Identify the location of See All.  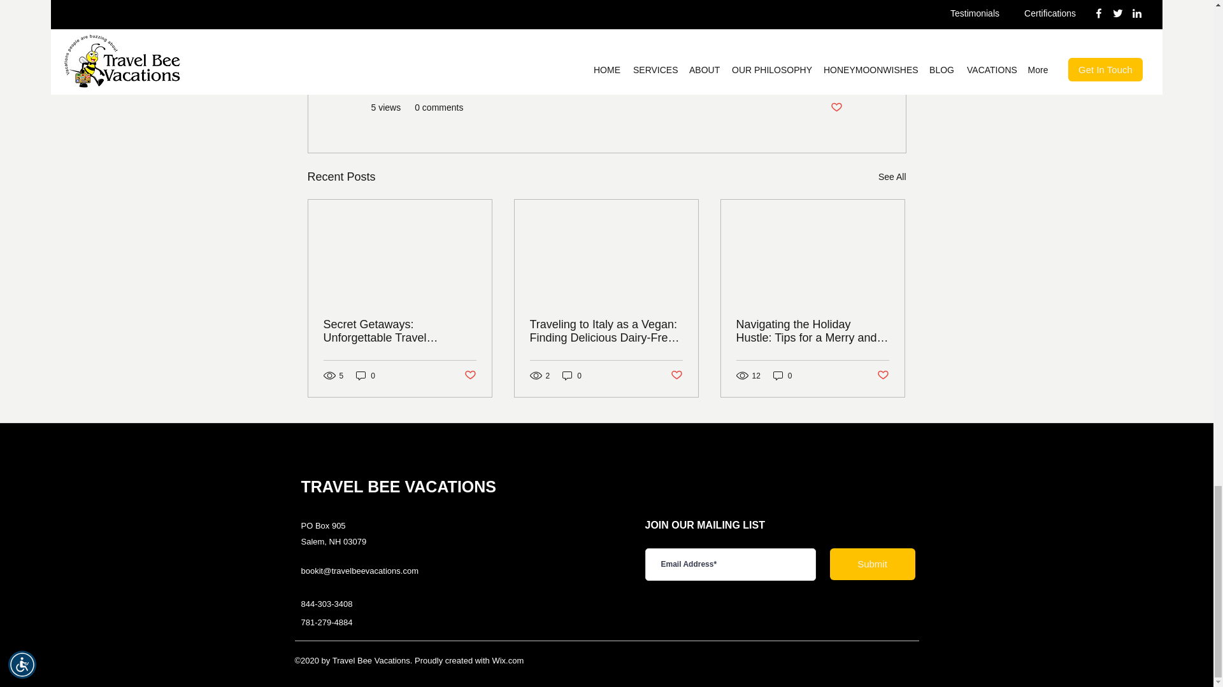
(892, 177).